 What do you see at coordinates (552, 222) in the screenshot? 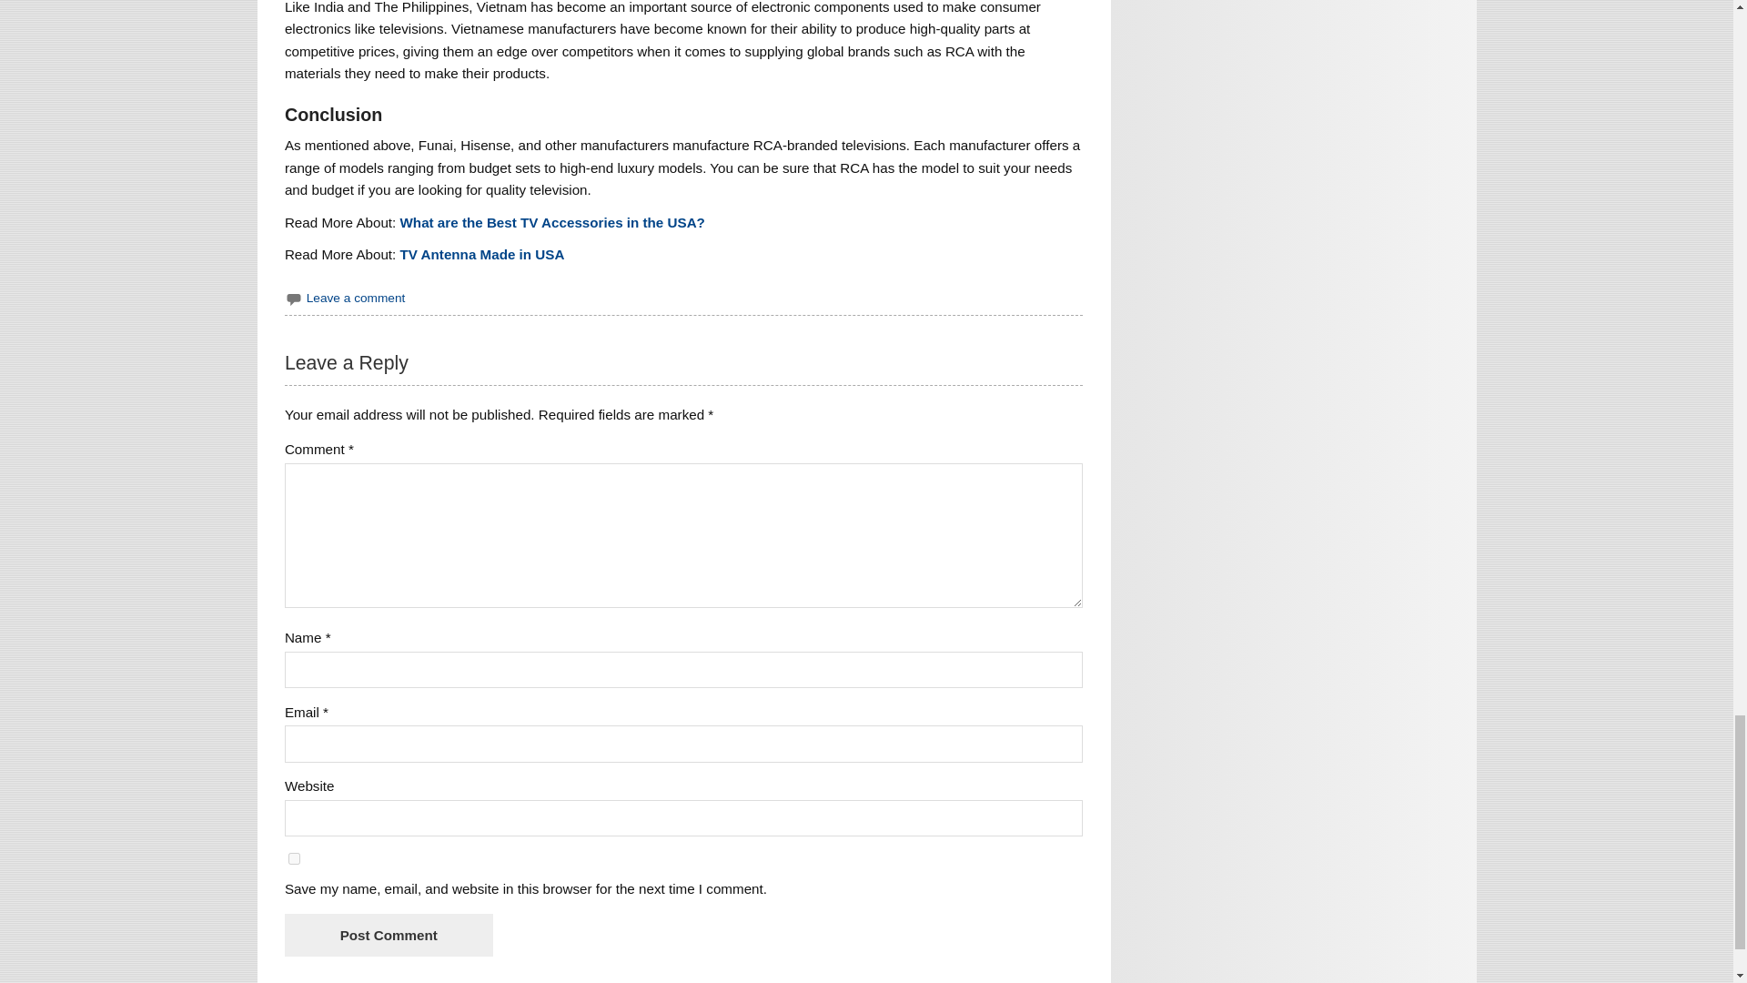
I see `What are the Best TV Accessories in the USA?` at bounding box center [552, 222].